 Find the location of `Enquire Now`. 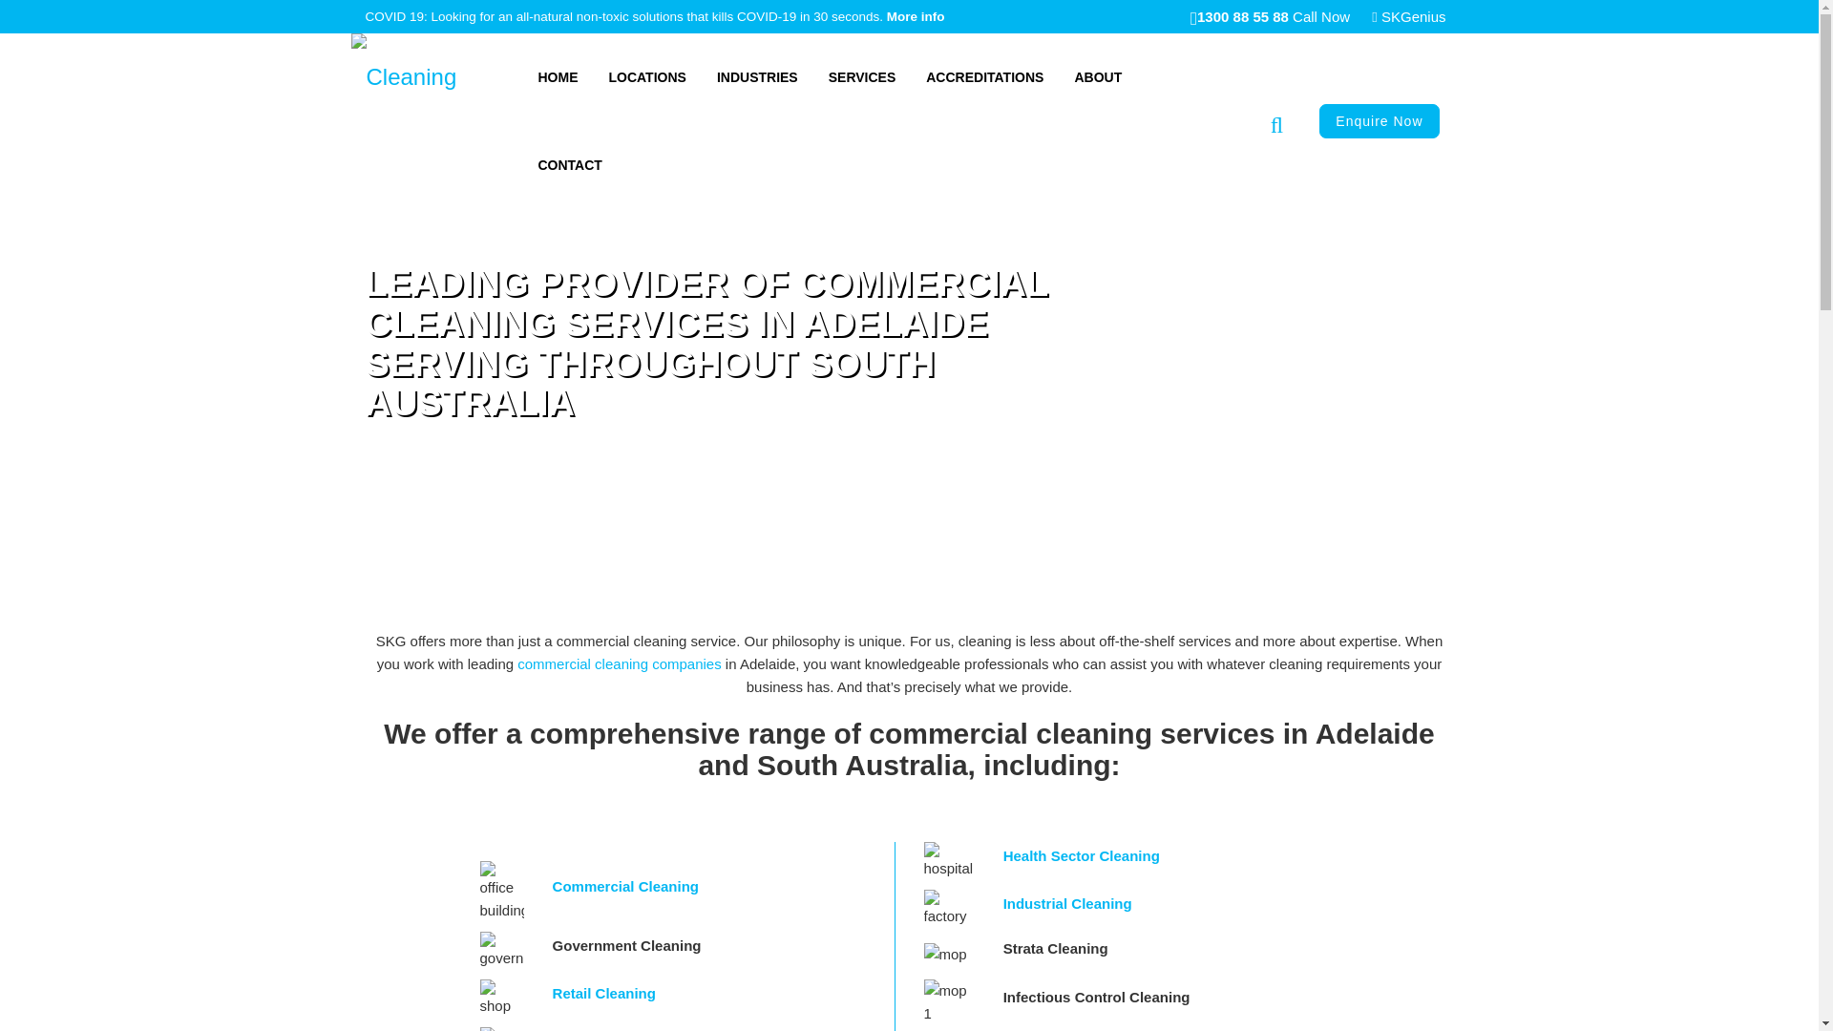

Enquire Now is located at coordinates (1379, 121).